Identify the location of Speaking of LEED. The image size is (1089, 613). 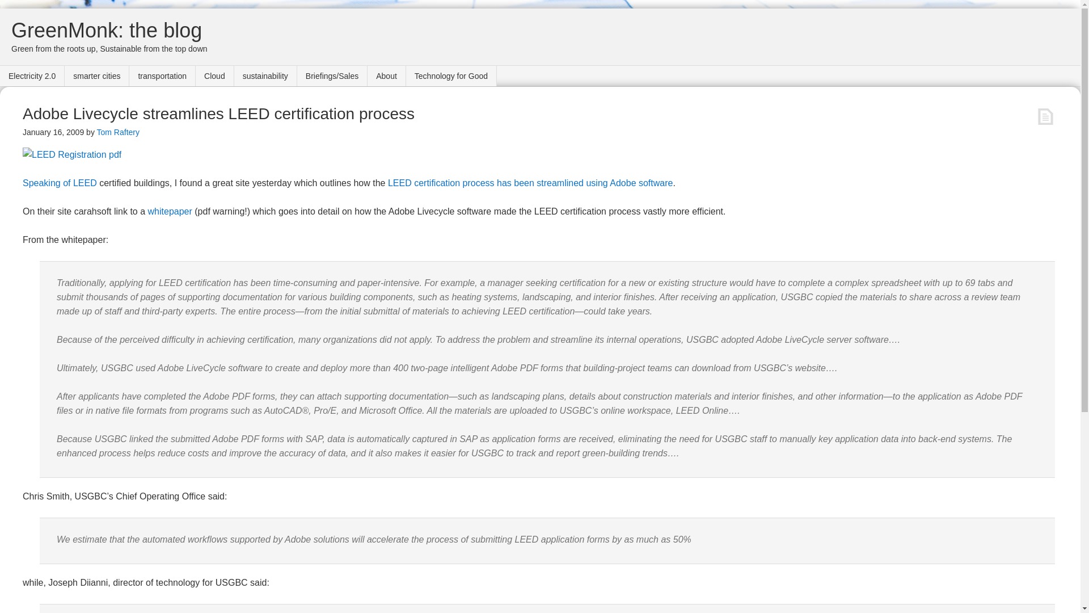
(60, 183).